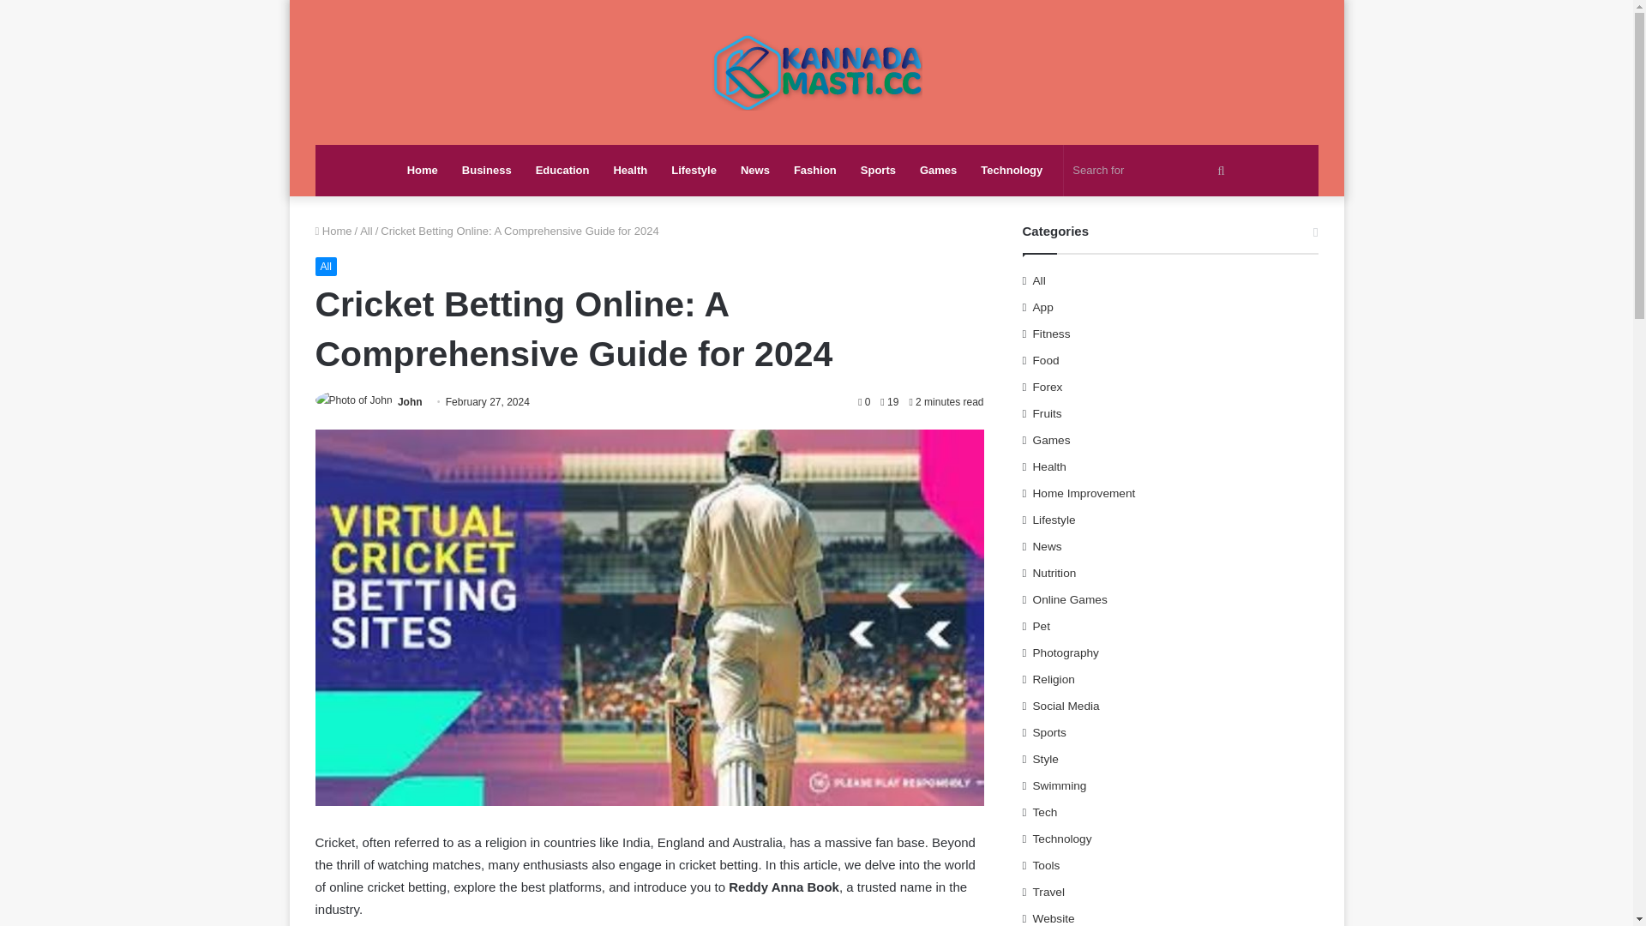  I want to click on Search for, so click(1150, 170).